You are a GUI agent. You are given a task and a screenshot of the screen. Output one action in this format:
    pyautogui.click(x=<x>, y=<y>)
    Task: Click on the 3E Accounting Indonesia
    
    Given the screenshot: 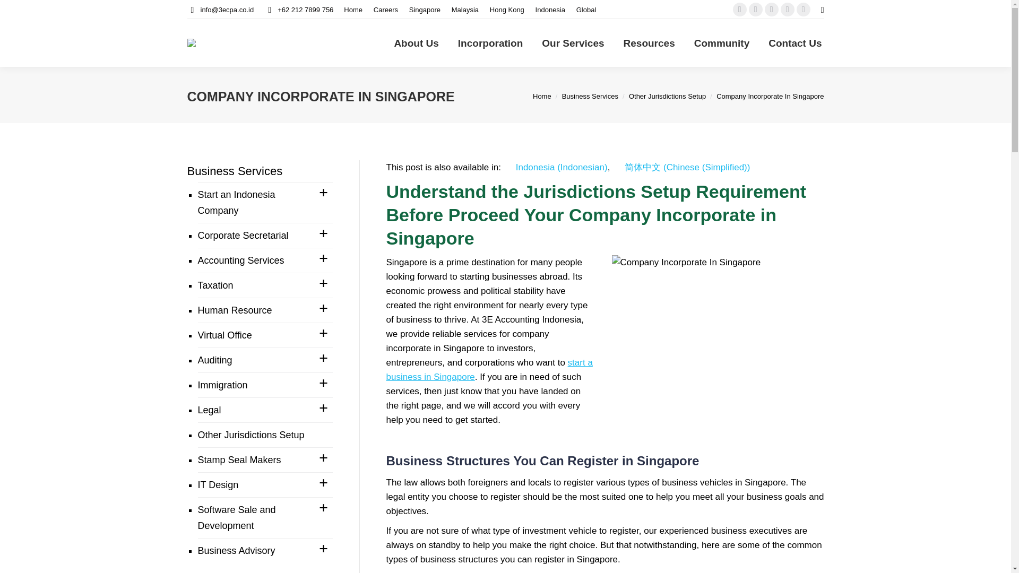 What is the action you would take?
    pyautogui.click(x=353, y=9)
    